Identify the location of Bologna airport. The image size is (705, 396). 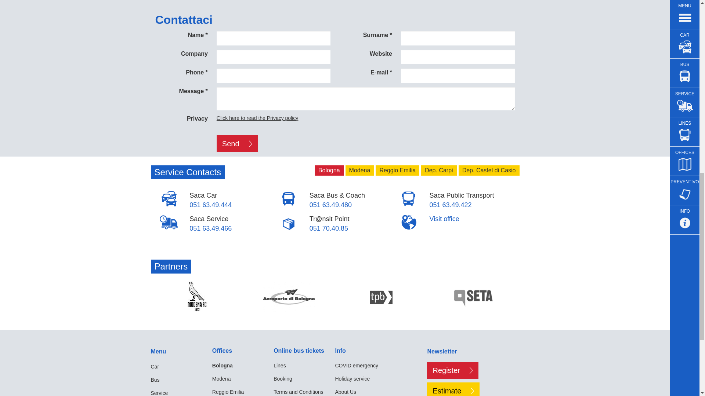
(289, 296).